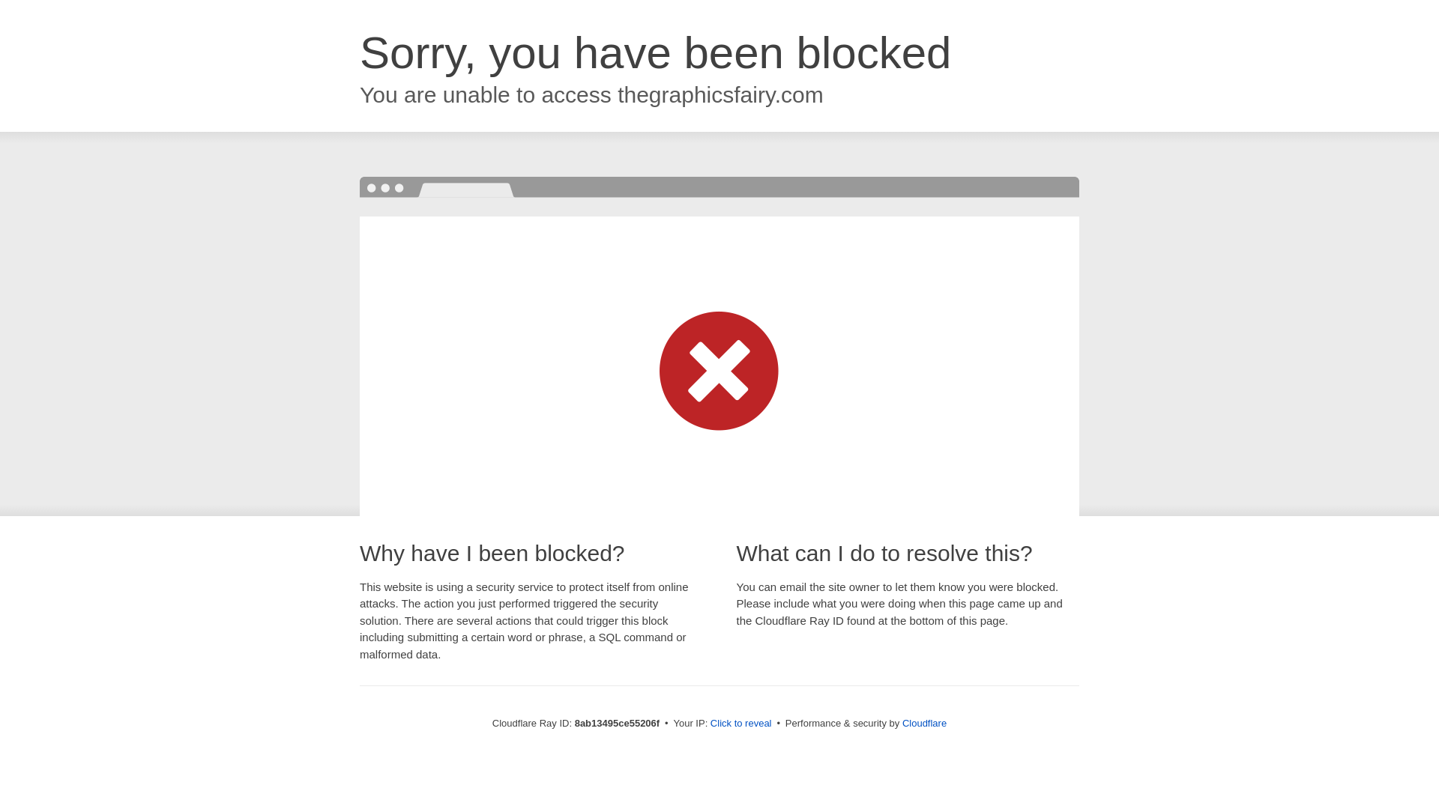 The height and width of the screenshot is (809, 1439). Describe the element at coordinates (924, 723) in the screenshot. I see `Cloudflare` at that location.